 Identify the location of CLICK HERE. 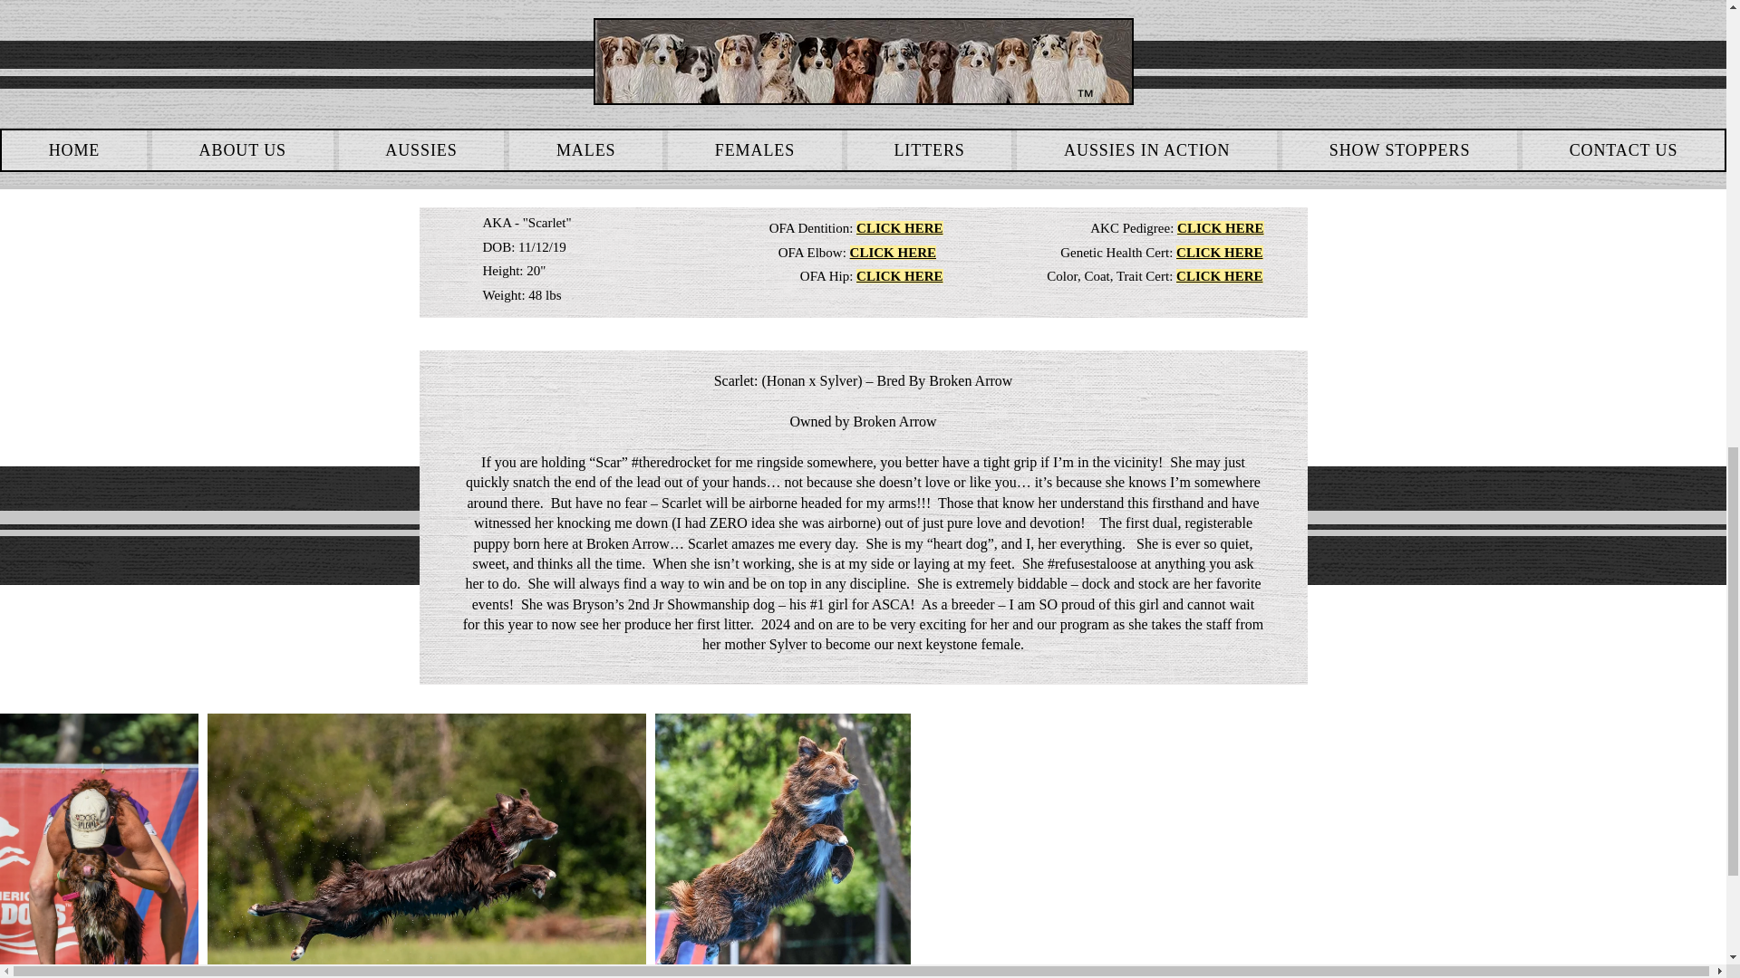
(899, 228).